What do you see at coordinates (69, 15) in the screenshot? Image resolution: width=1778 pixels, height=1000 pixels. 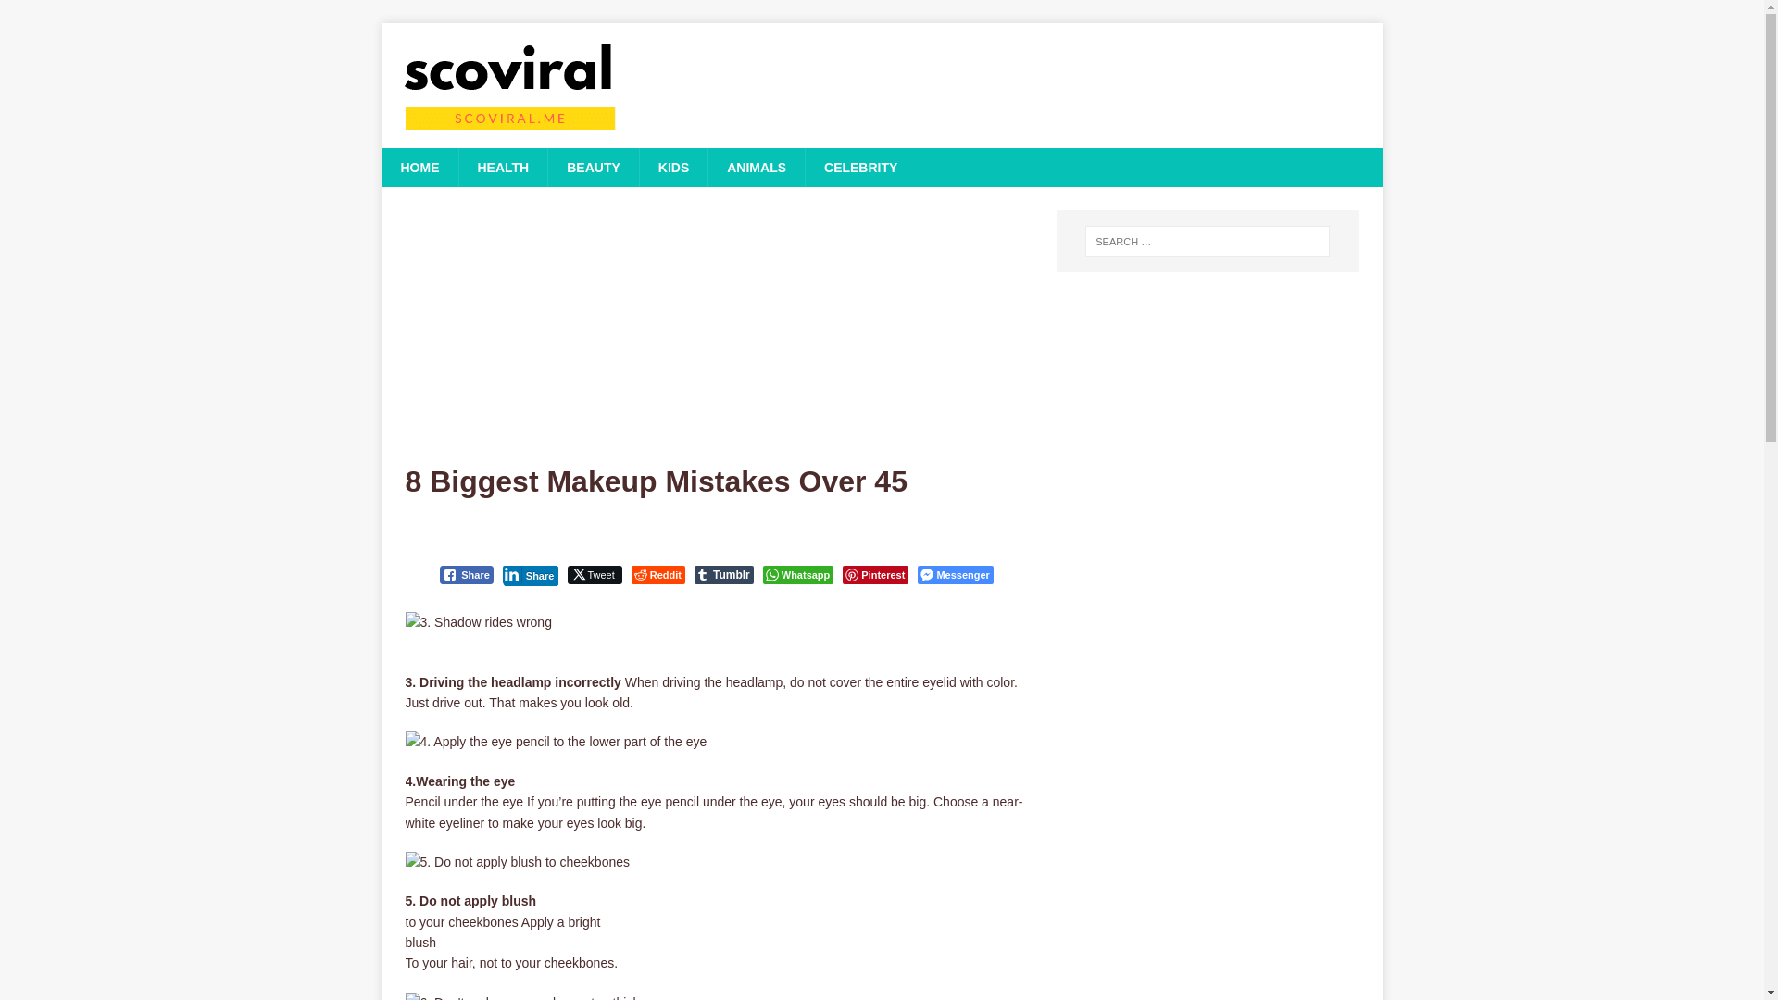 I see `Search` at bounding box center [69, 15].